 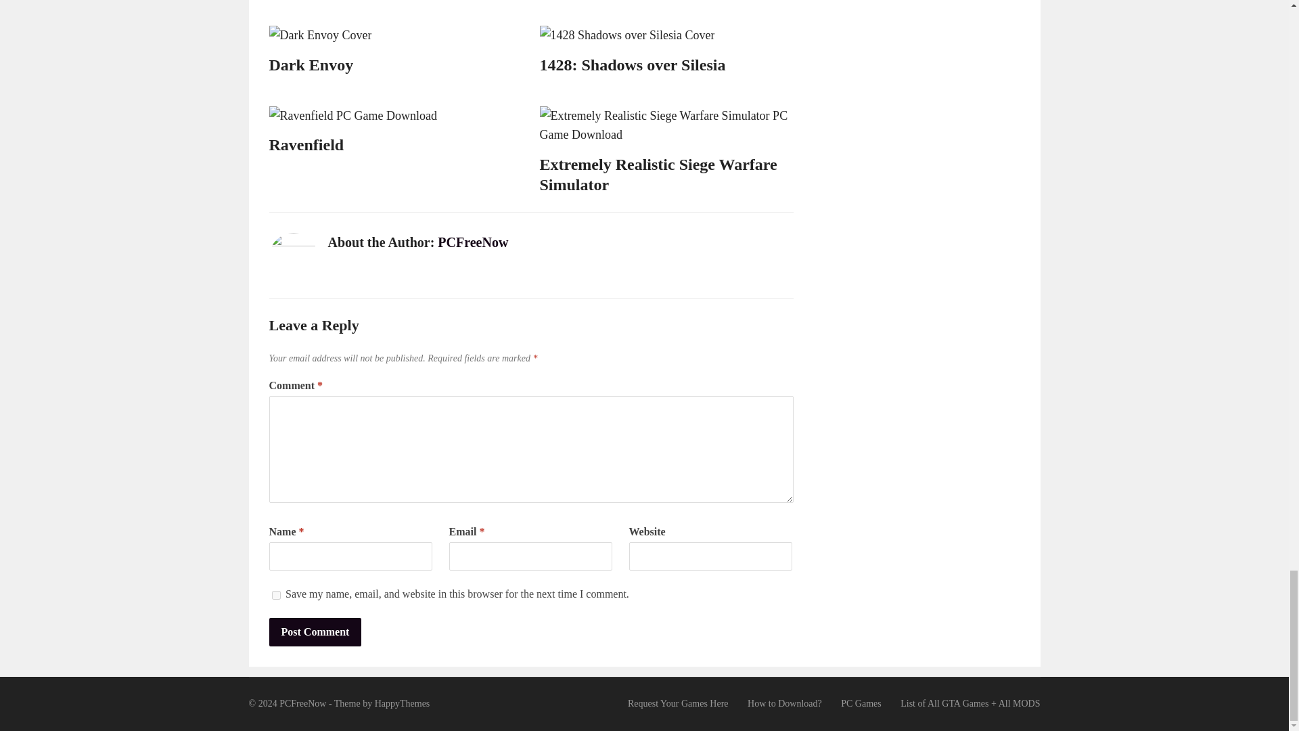 What do you see at coordinates (276, 594) in the screenshot?
I see `yes` at bounding box center [276, 594].